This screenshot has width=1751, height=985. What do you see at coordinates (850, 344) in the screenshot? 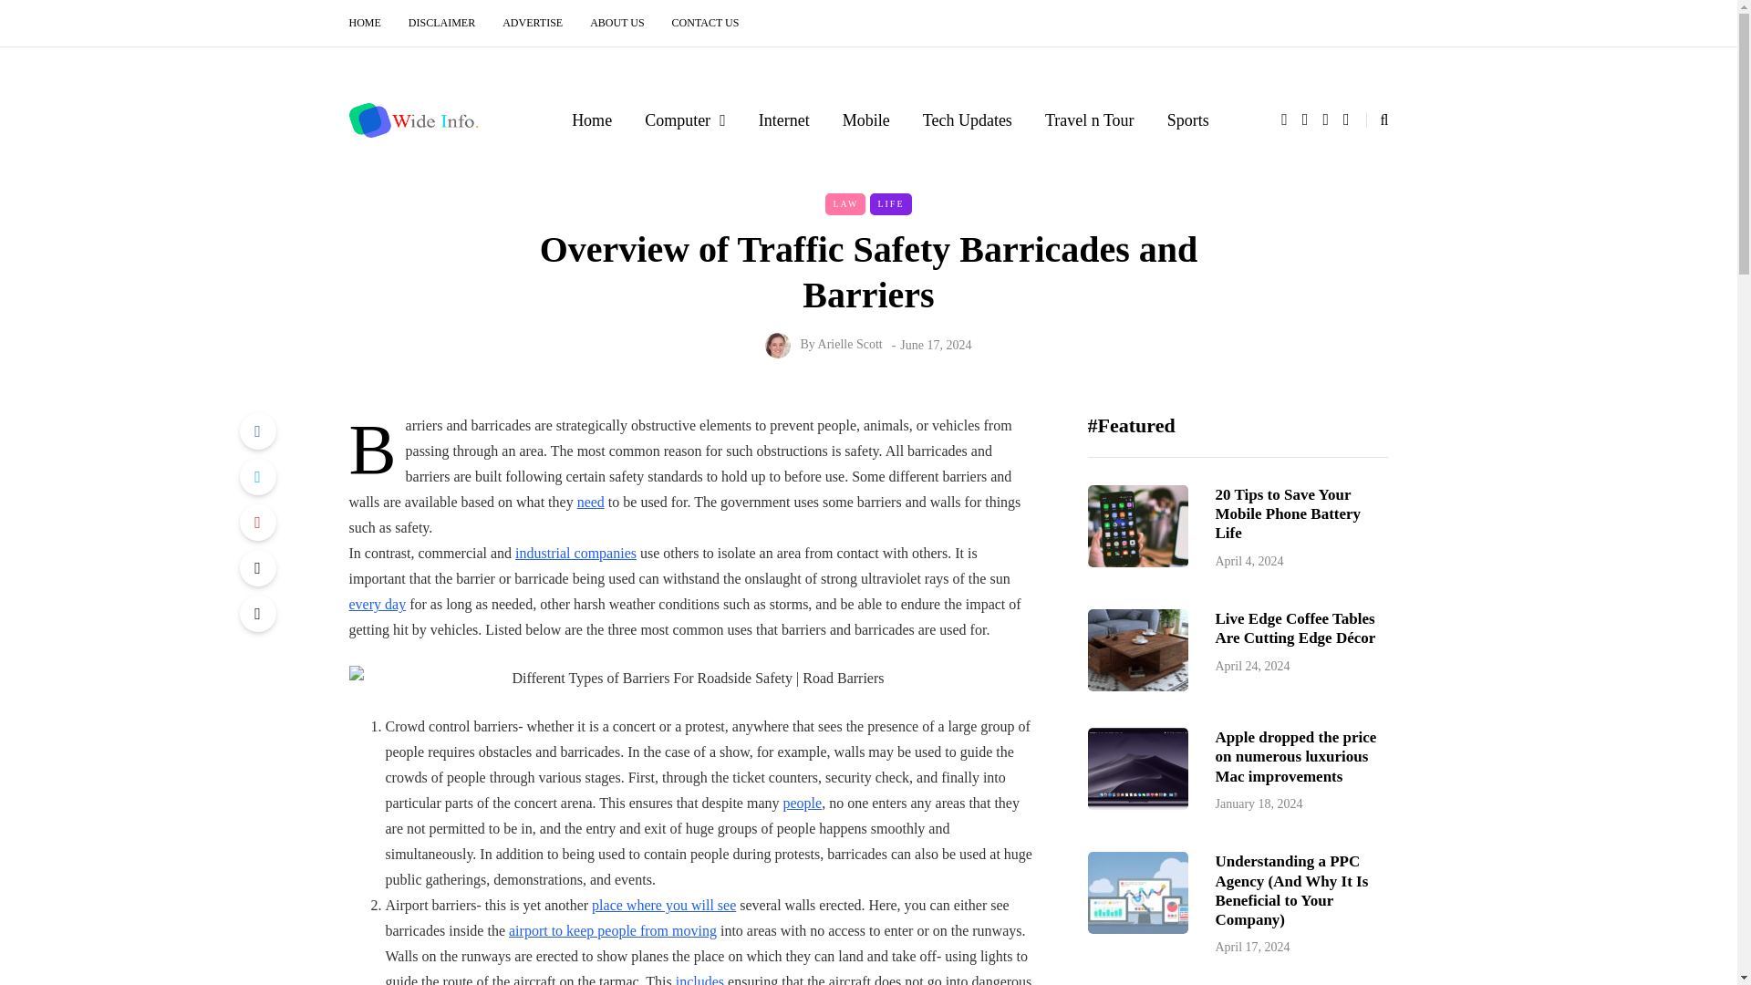
I see `Posts by Arielle Scott` at bounding box center [850, 344].